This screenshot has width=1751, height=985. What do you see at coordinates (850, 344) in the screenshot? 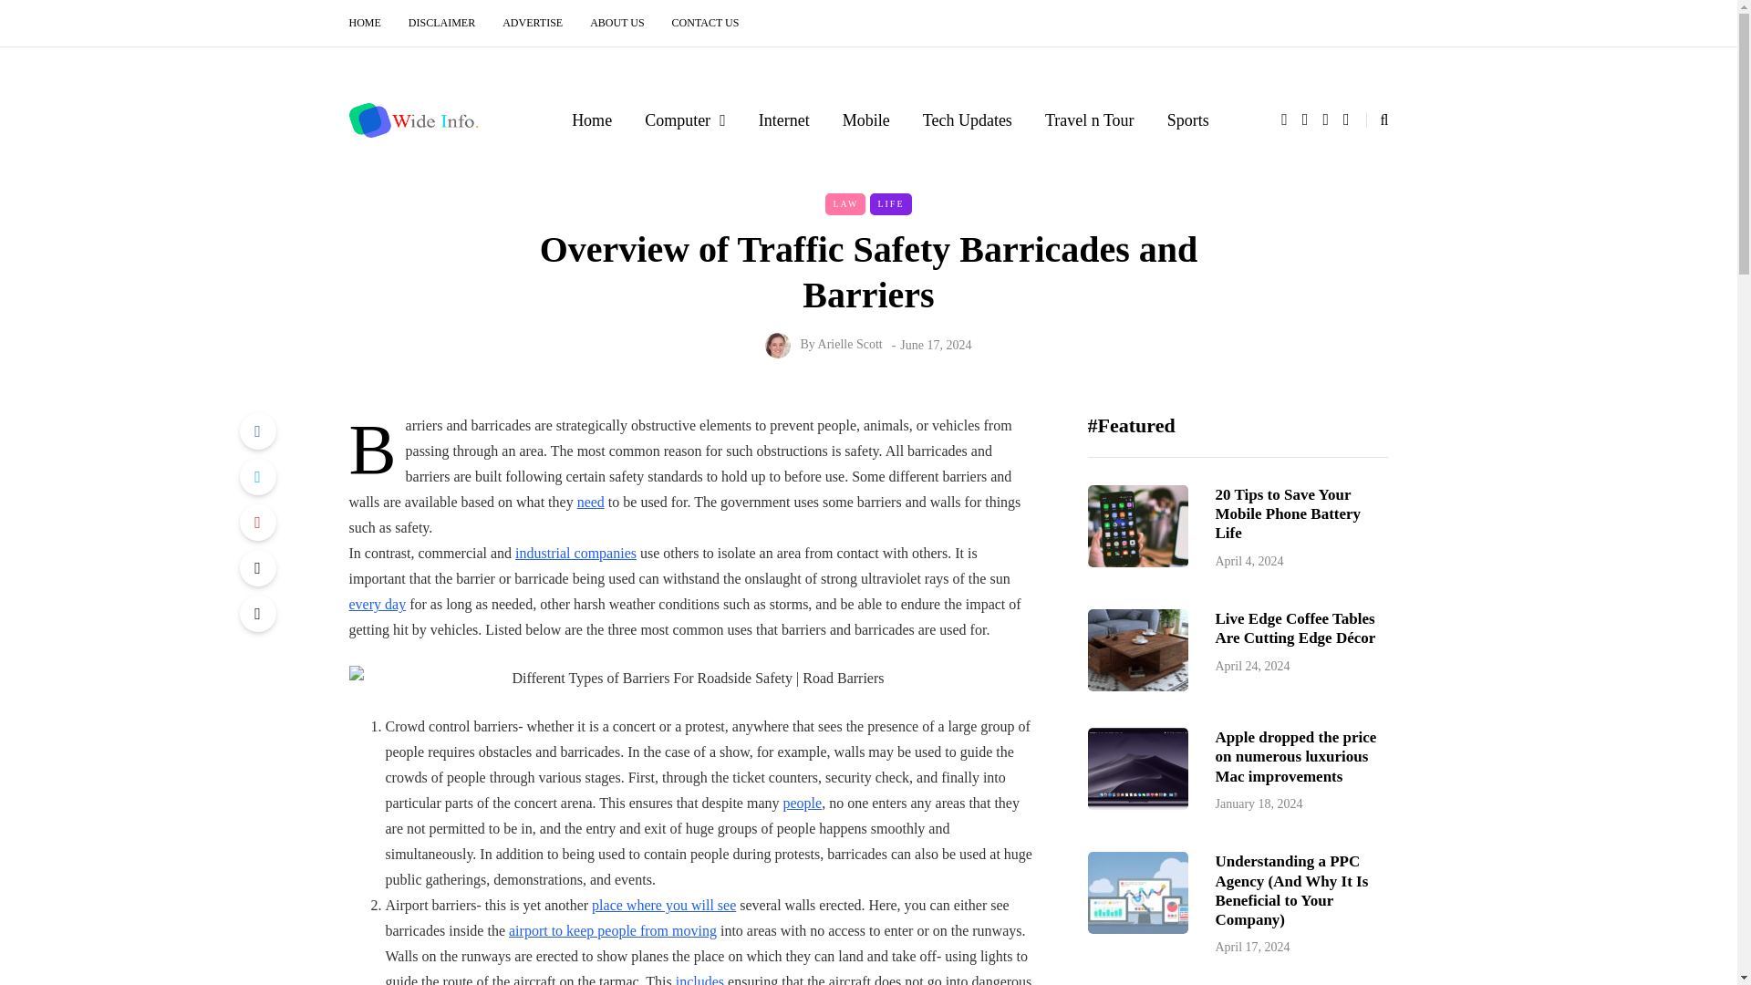
I see `Posts by Arielle Scott` at bounding box center [850, 344].